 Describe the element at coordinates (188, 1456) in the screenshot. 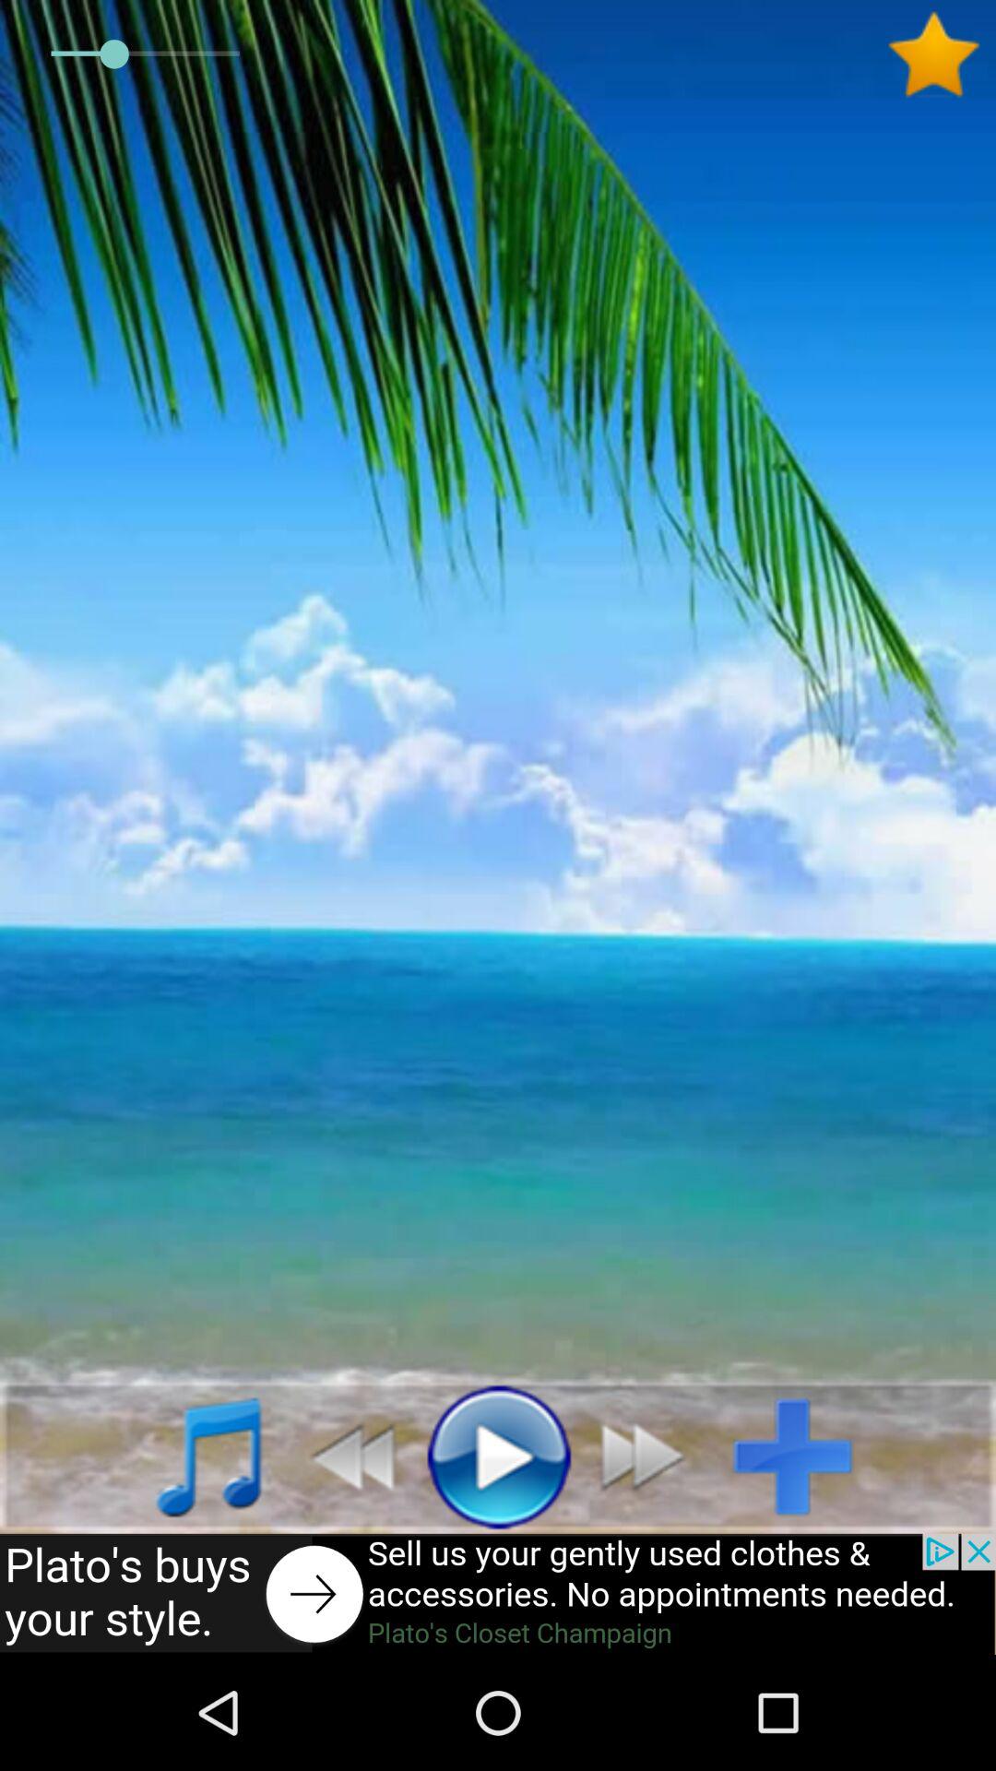

I see `click the music option to hear songs` at that location.